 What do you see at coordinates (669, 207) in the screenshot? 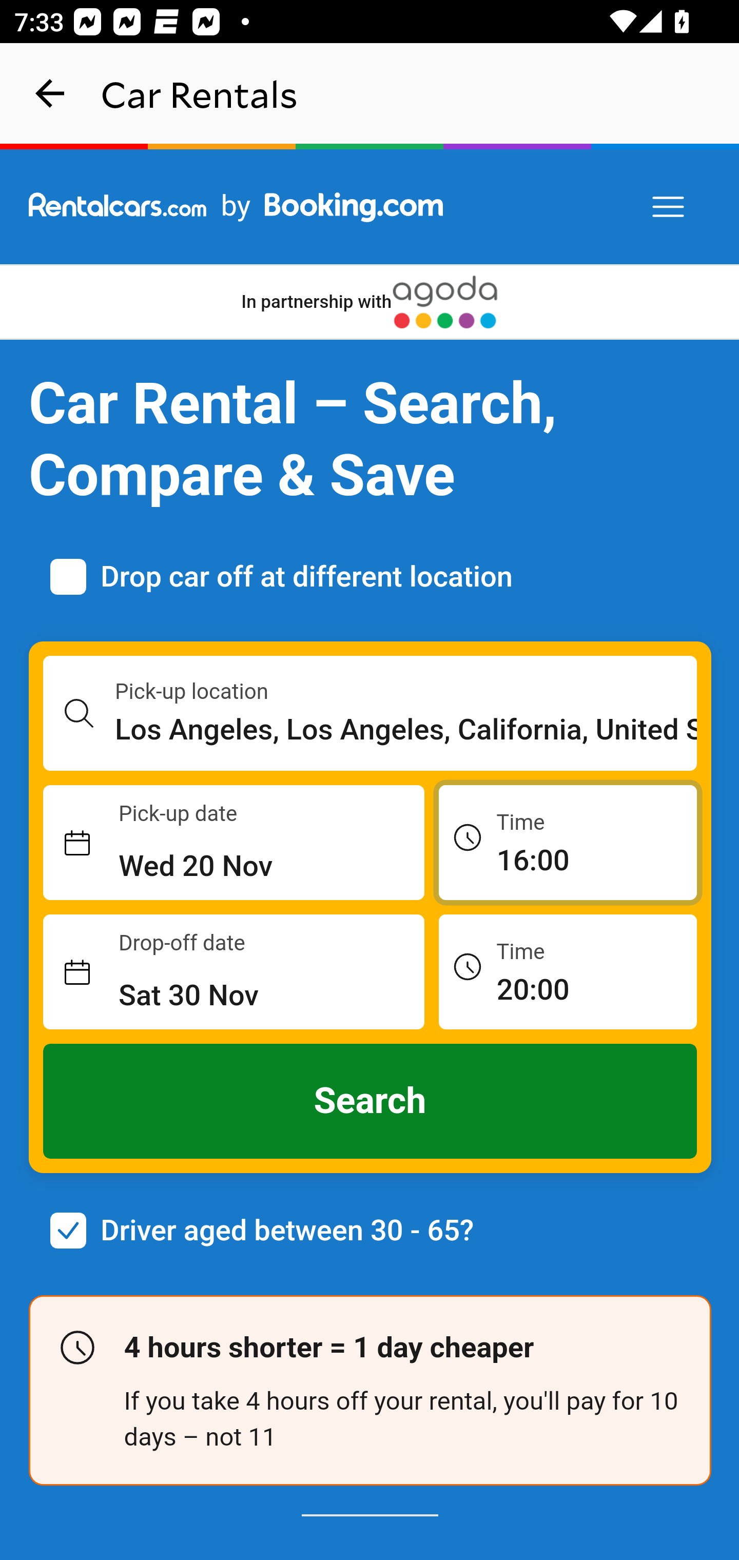
I see `Menu` at bounding box center [669, 207].